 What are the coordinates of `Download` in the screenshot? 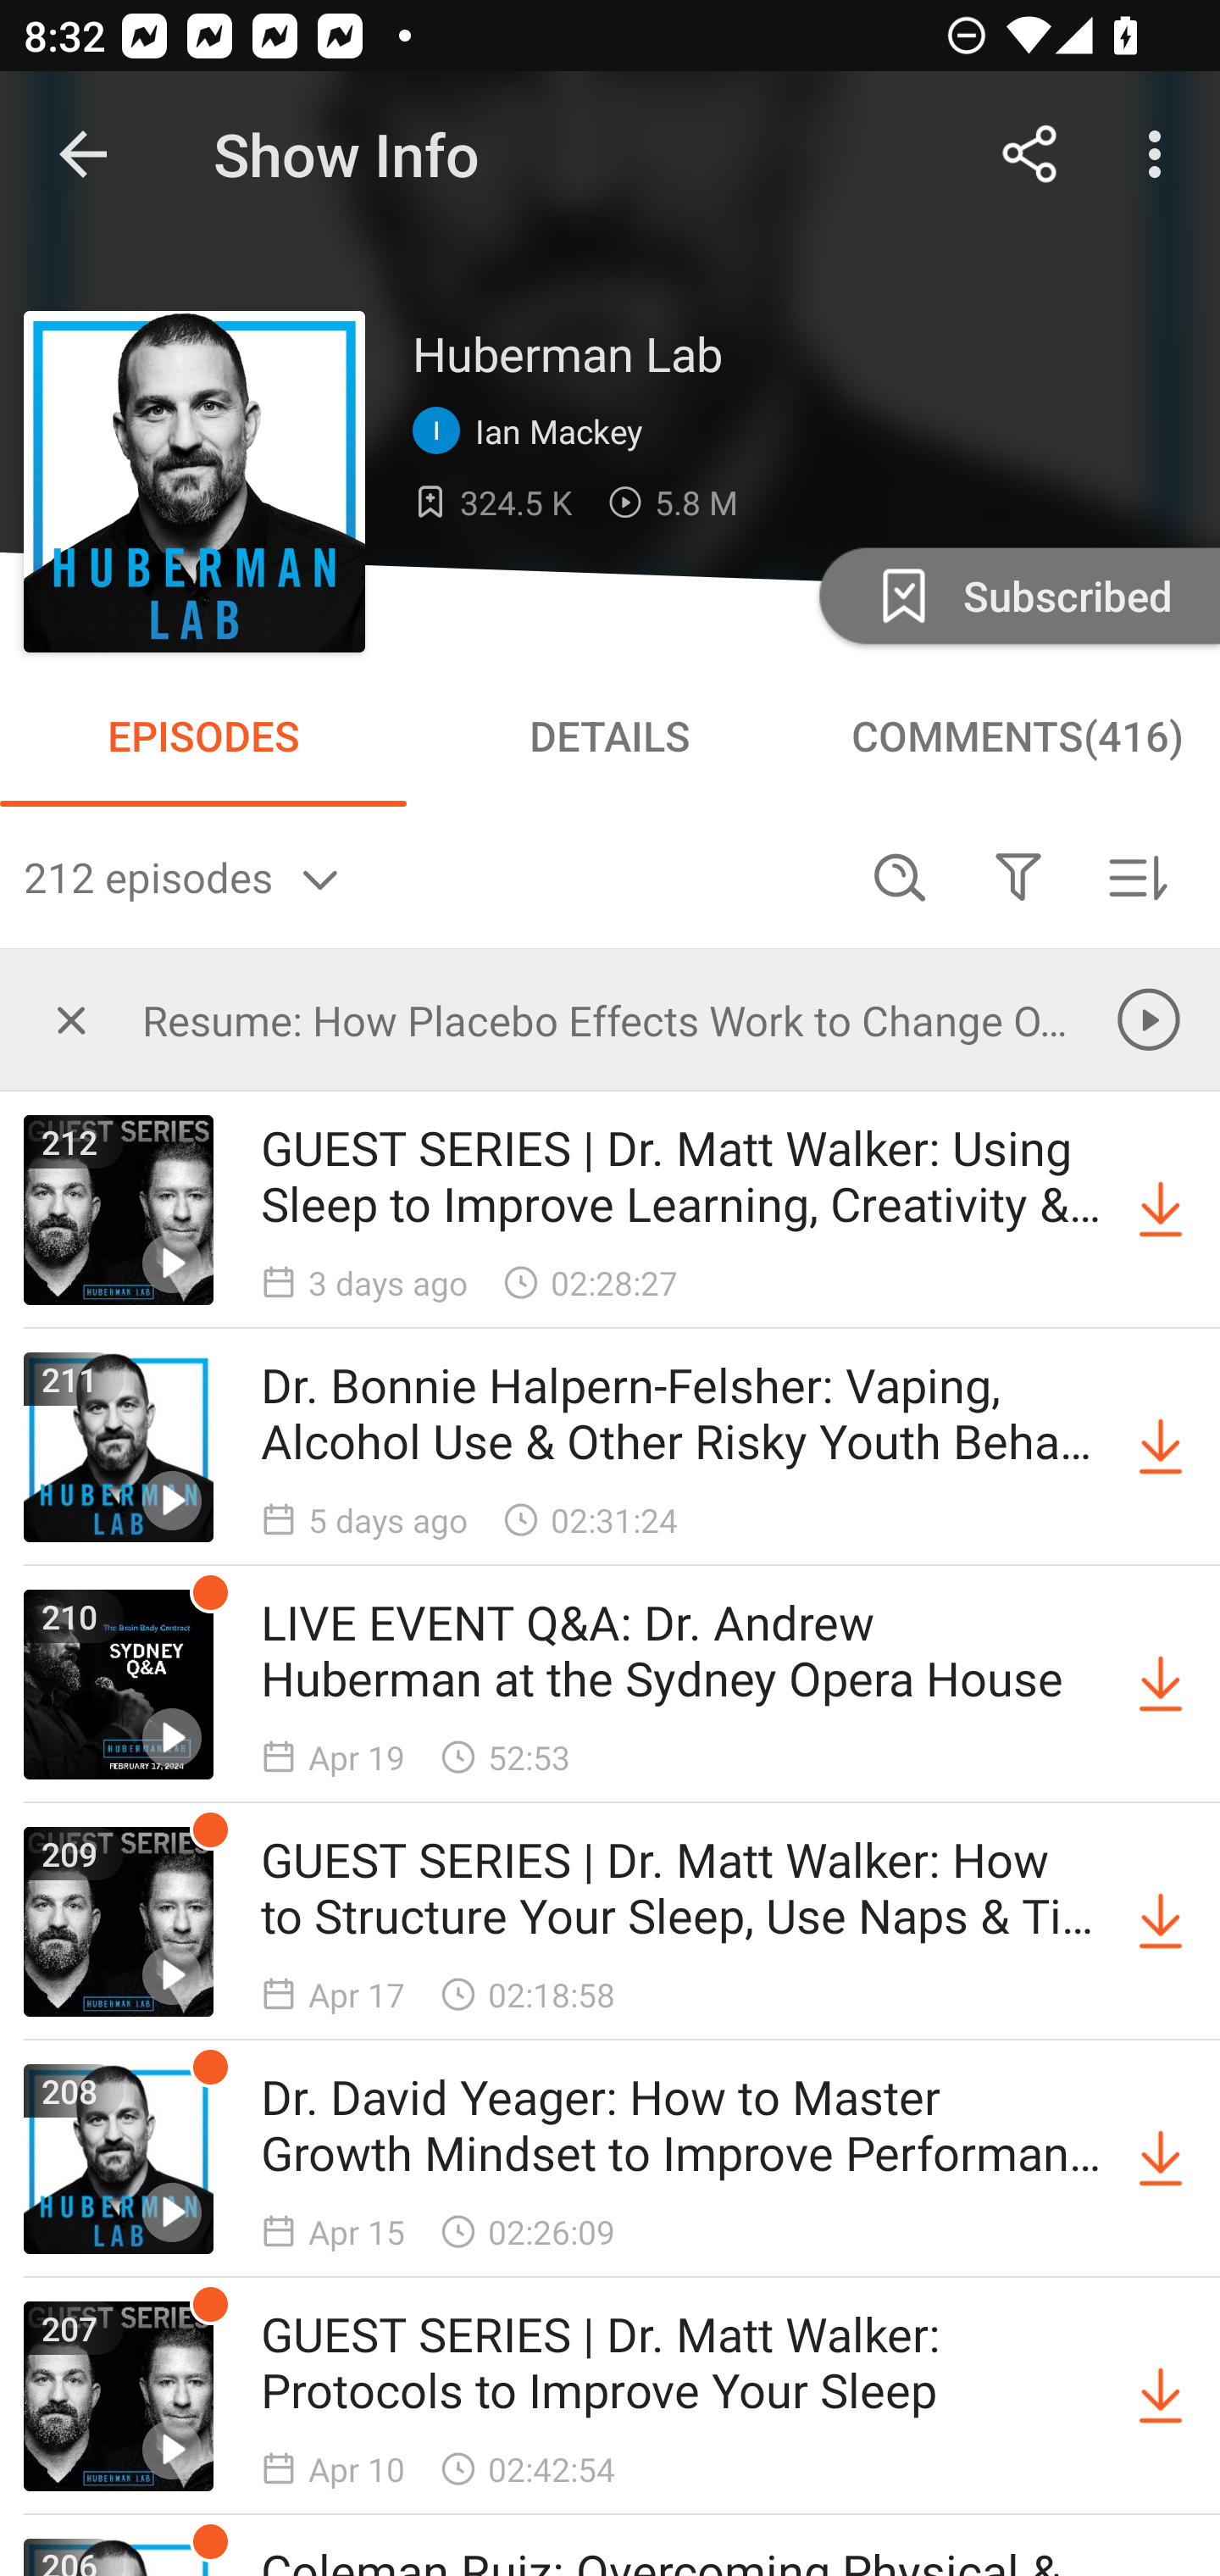 It's located at (1161, 2395).